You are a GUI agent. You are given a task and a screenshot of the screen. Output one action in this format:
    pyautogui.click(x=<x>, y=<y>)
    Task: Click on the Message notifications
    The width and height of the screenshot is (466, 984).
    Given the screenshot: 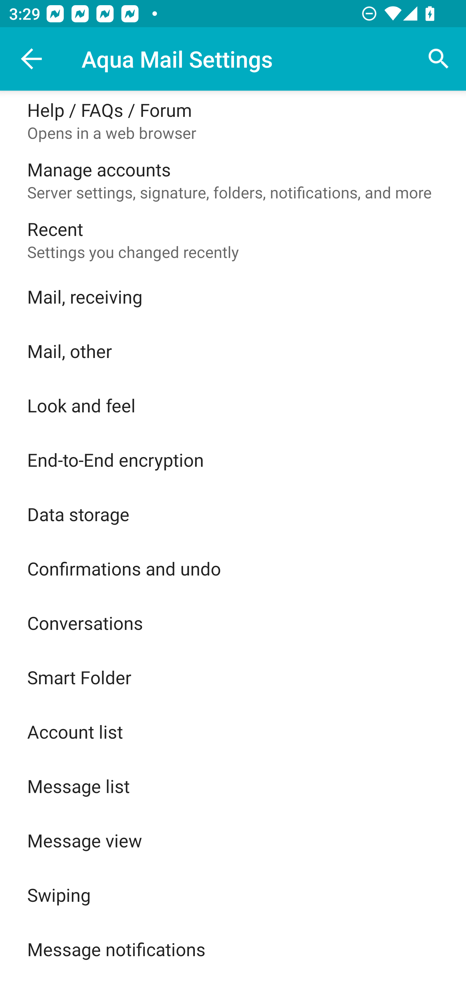 What is the action you would take?
    pyautogui.click(x=233, y=949)
    